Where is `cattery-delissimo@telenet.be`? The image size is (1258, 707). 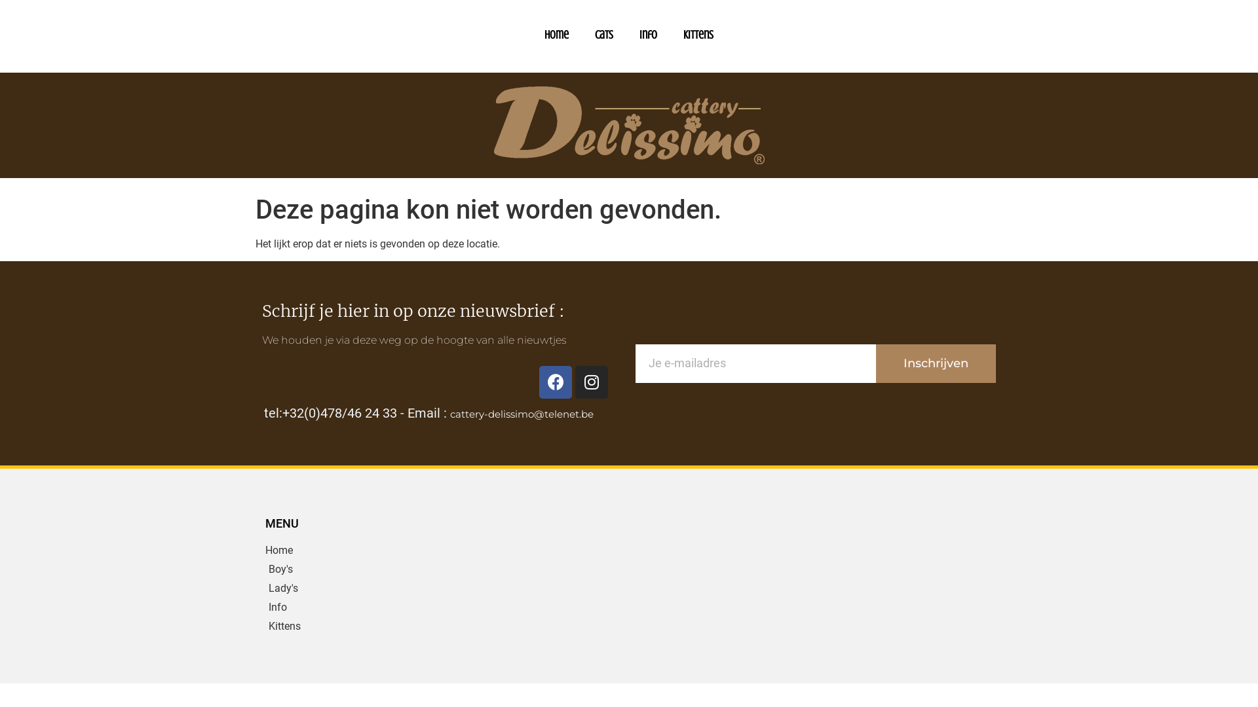
cattery-delissimo@telenet.be is located at coordinates (522, 414).